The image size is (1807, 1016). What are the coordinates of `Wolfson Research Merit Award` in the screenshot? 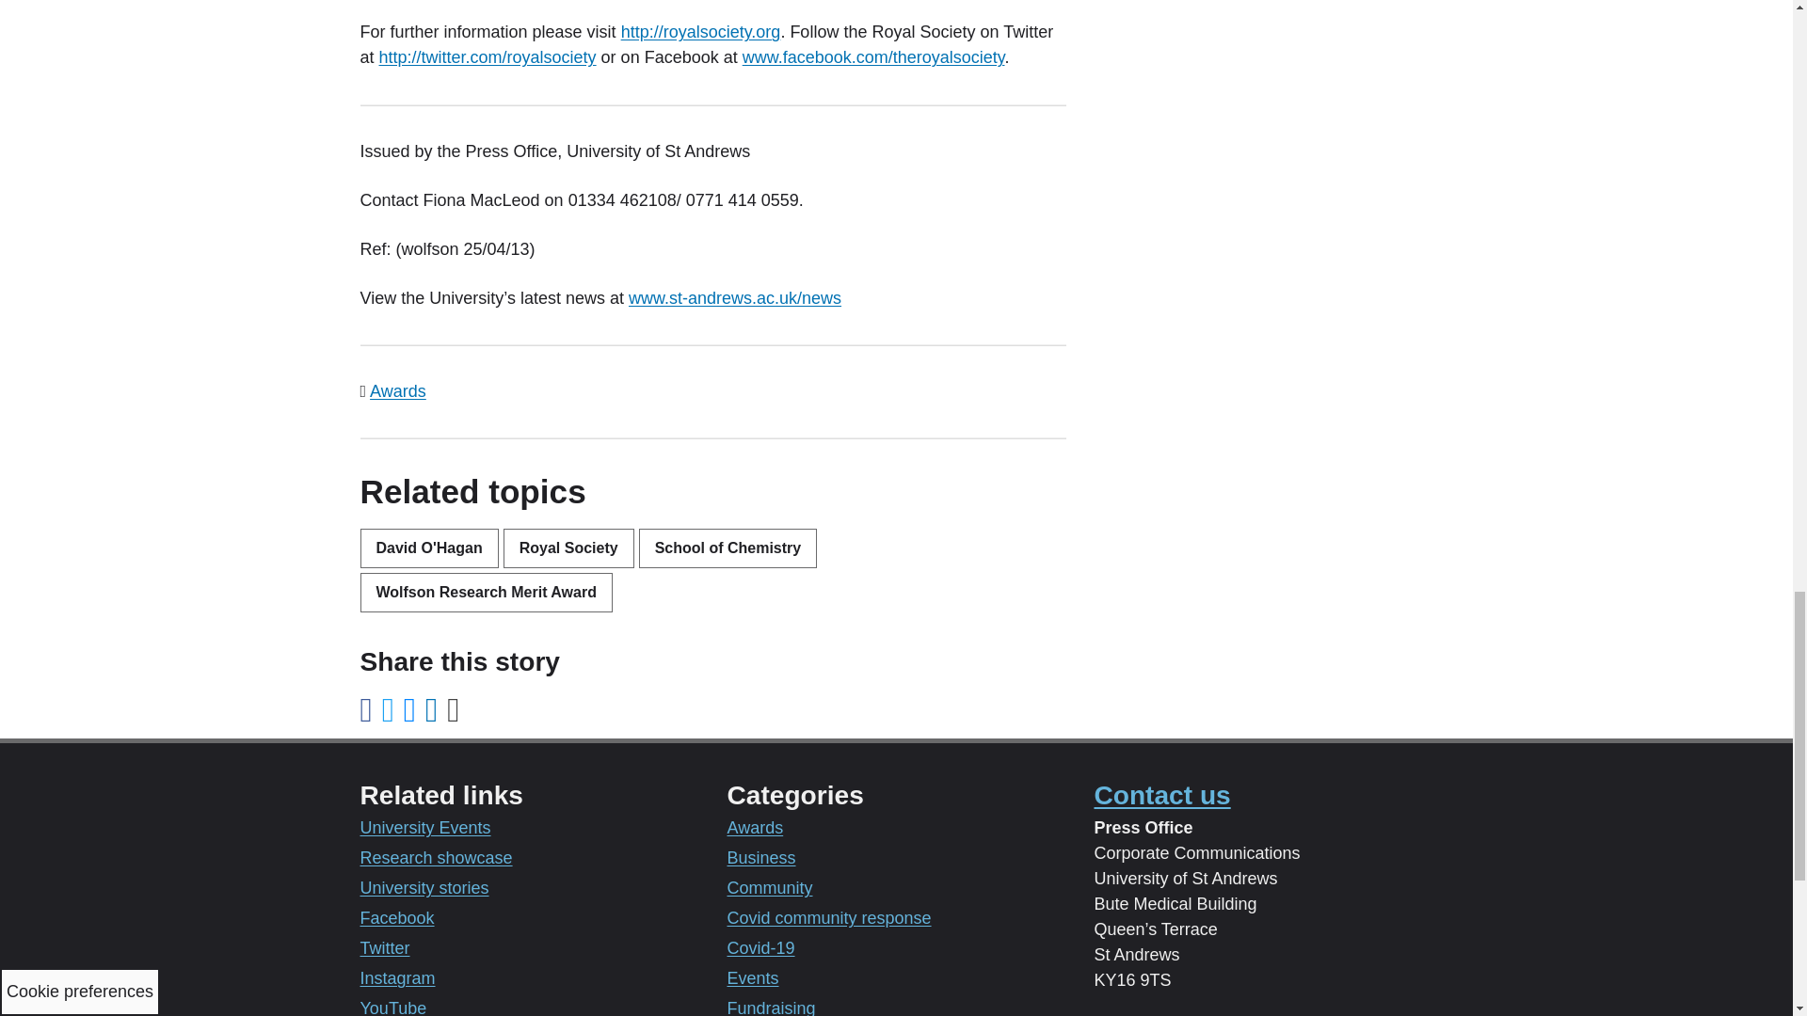 It's located at (486, 593).